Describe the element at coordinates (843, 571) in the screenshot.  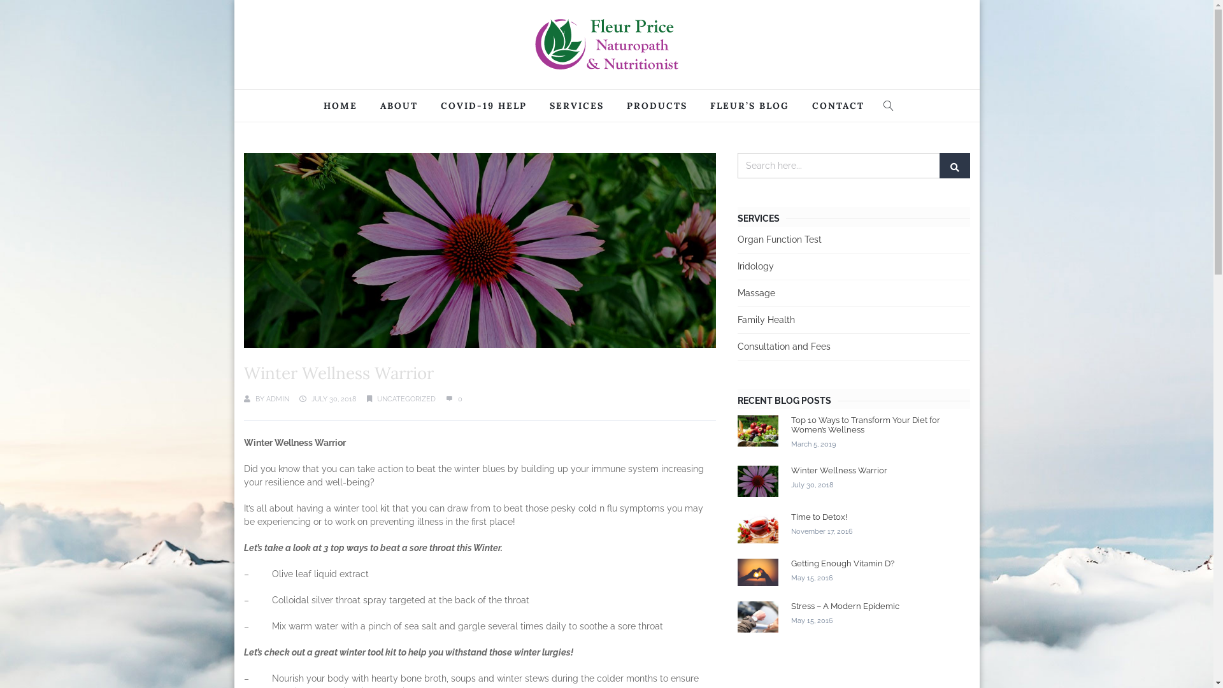
I see `Getting Enough Vitamin D?` at that location.